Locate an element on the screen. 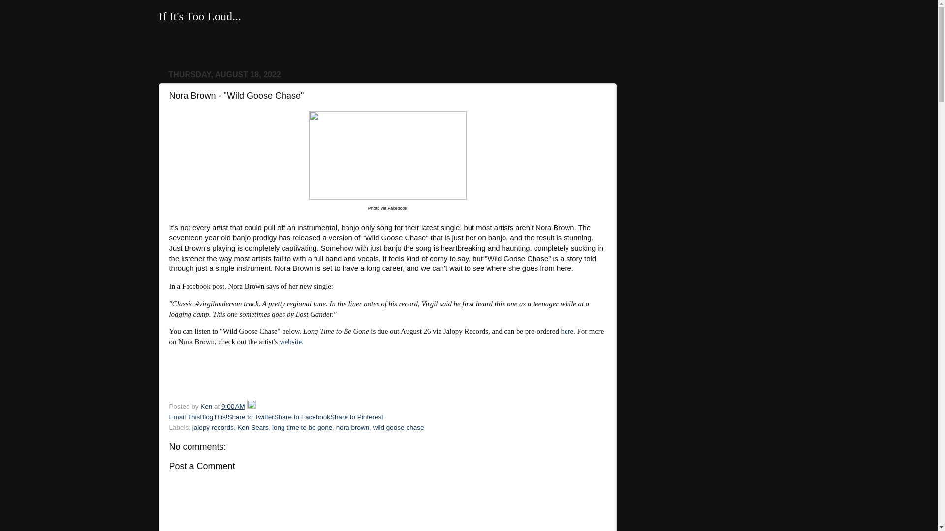 This screenshot has width=945, height=531. If It's Too Loud... is located at coordinates (200, 16).